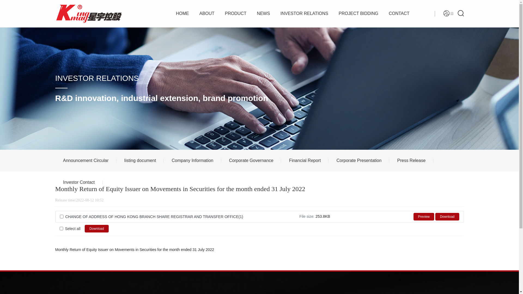 The image size is (523, 294). Describe the element at coordinates (411, 161) in the screenshot. I see `Press Release` at that location.